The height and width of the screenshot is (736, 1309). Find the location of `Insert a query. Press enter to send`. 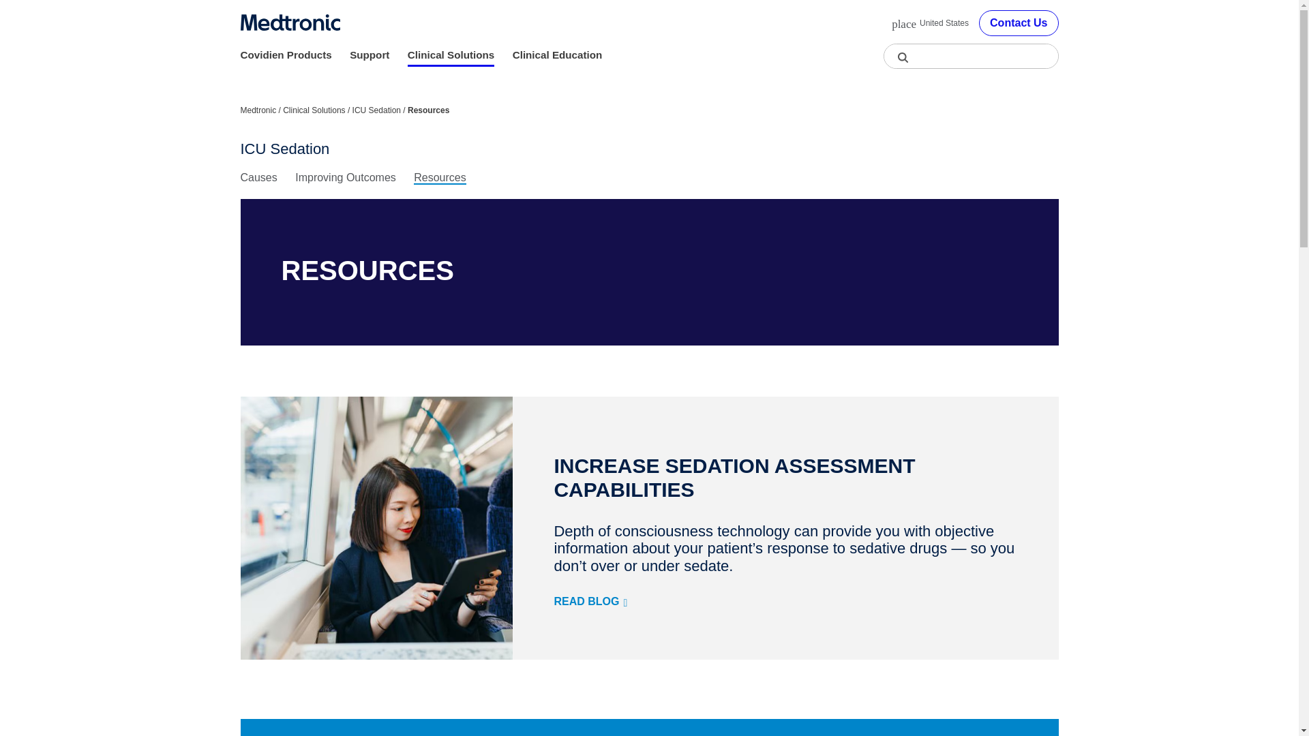

Insert a query. Press enter to send is located at coordinates (971, 56).